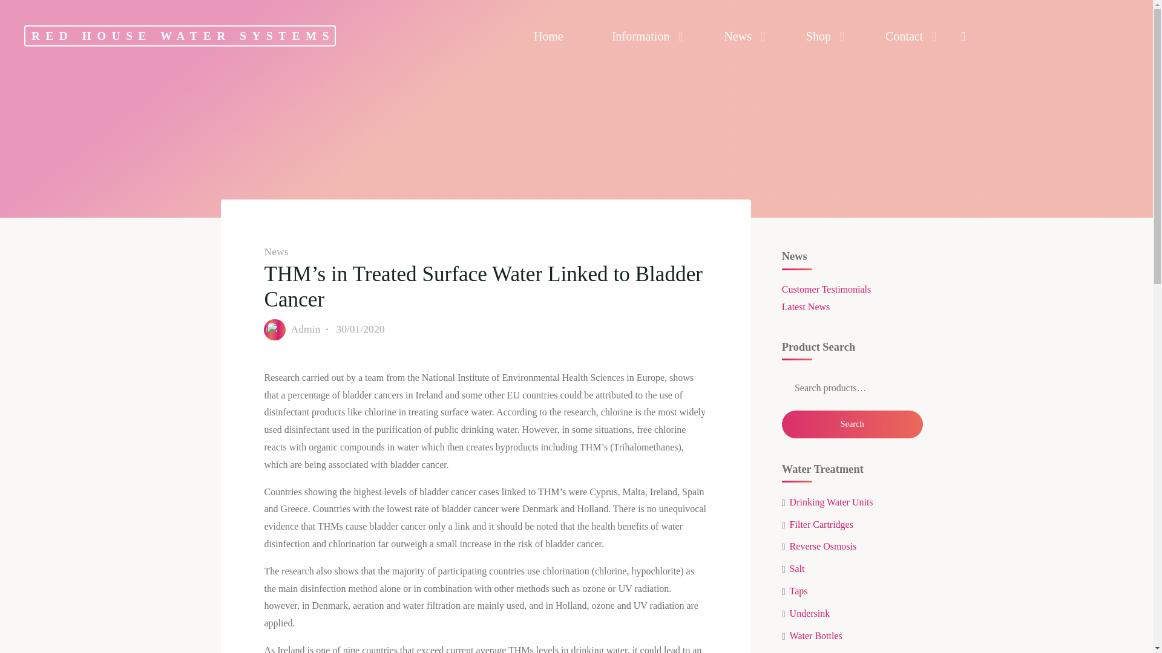  I want to click on View all posts by Admin, so click(305, 329).